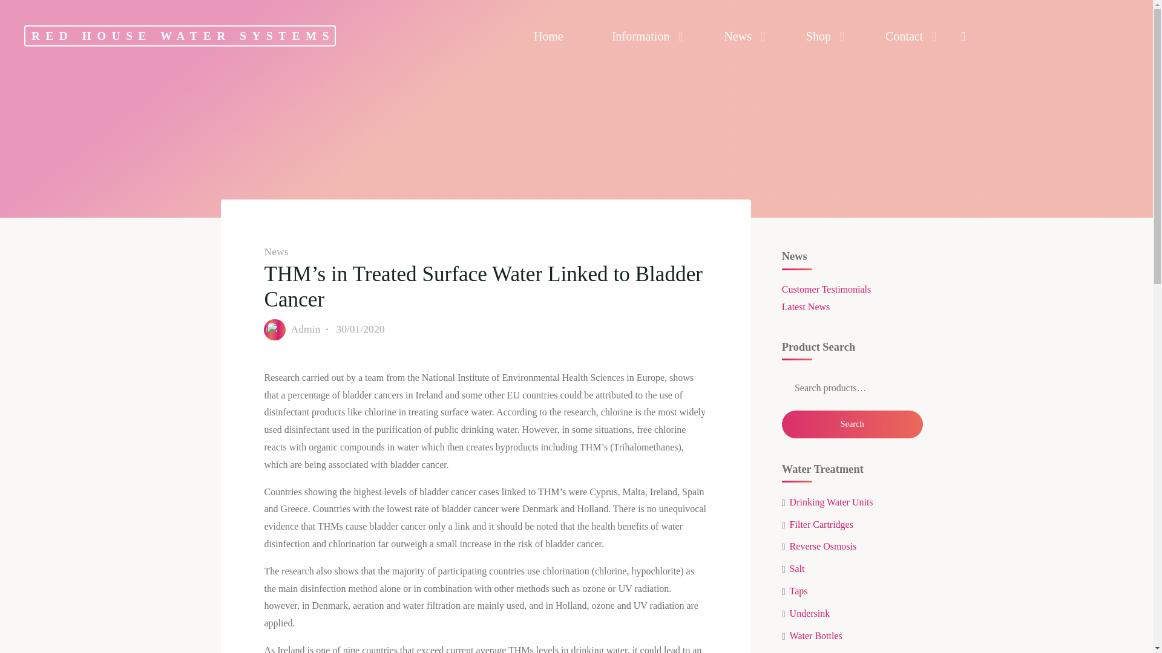  I want to click on View all posts by Admin, so click(305, 329).